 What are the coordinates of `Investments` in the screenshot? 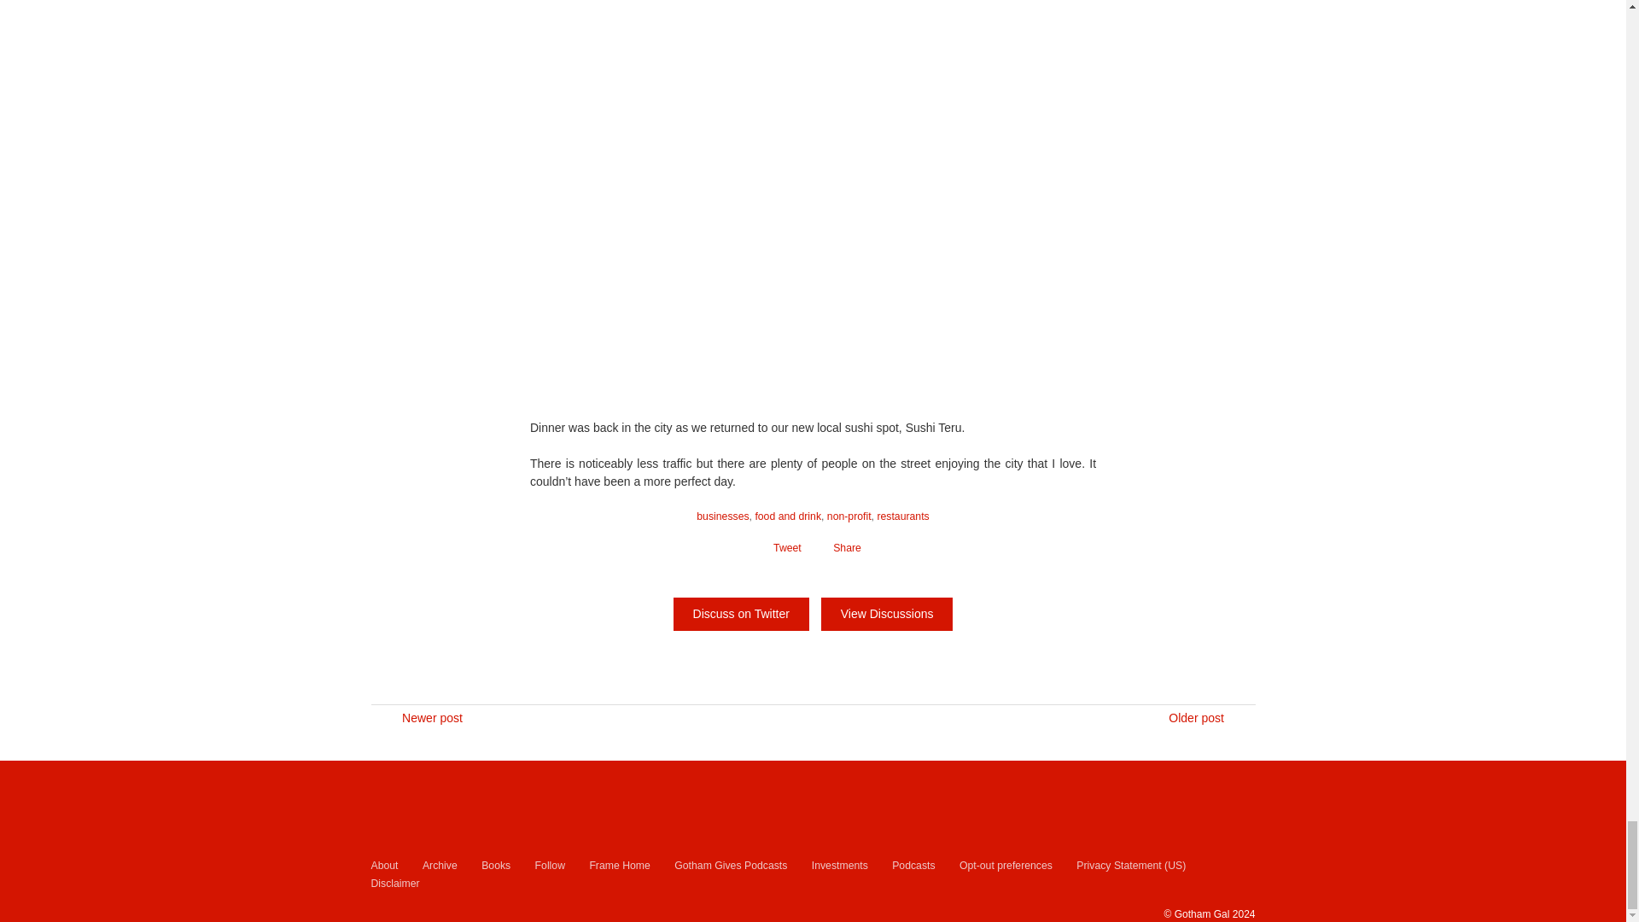 It's located at (840, 866).